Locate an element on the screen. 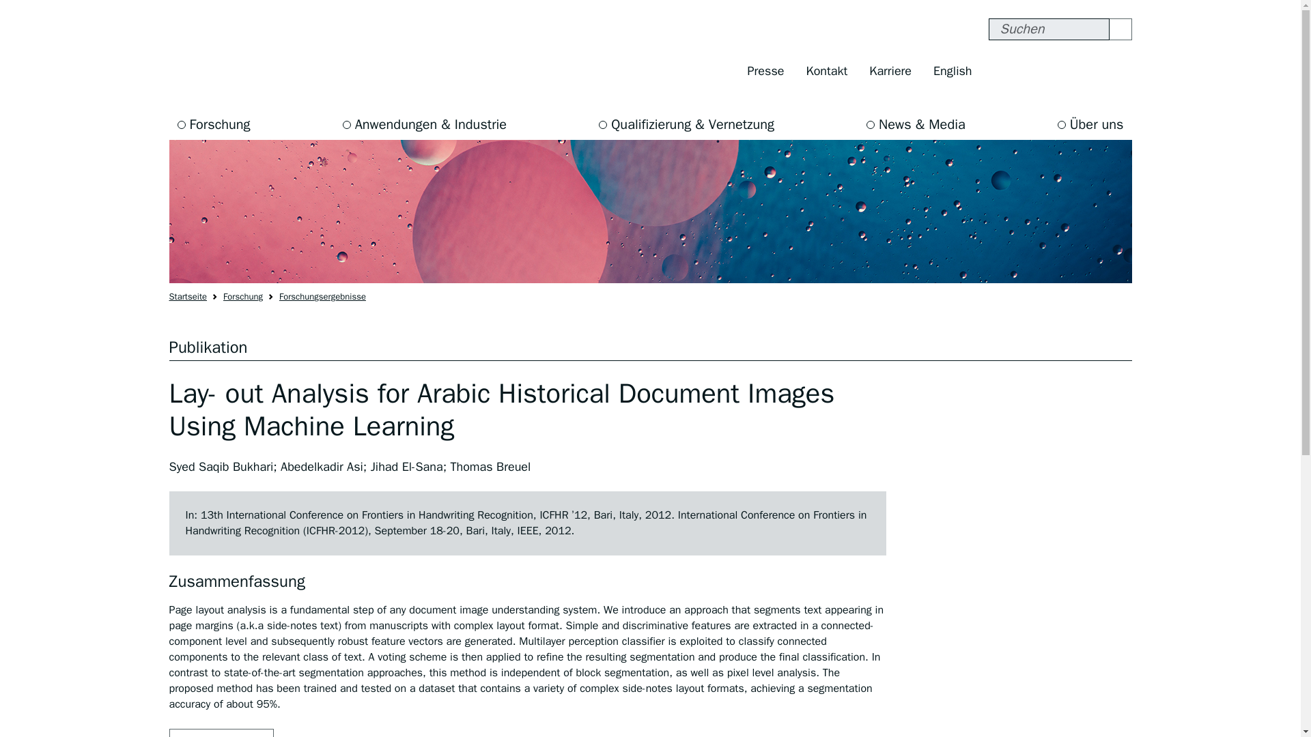 Image resolution: width=1311 pixels, height=737 pixels. Folgen Sie uns auf: Instagram is located at coordinates (1031, 71).